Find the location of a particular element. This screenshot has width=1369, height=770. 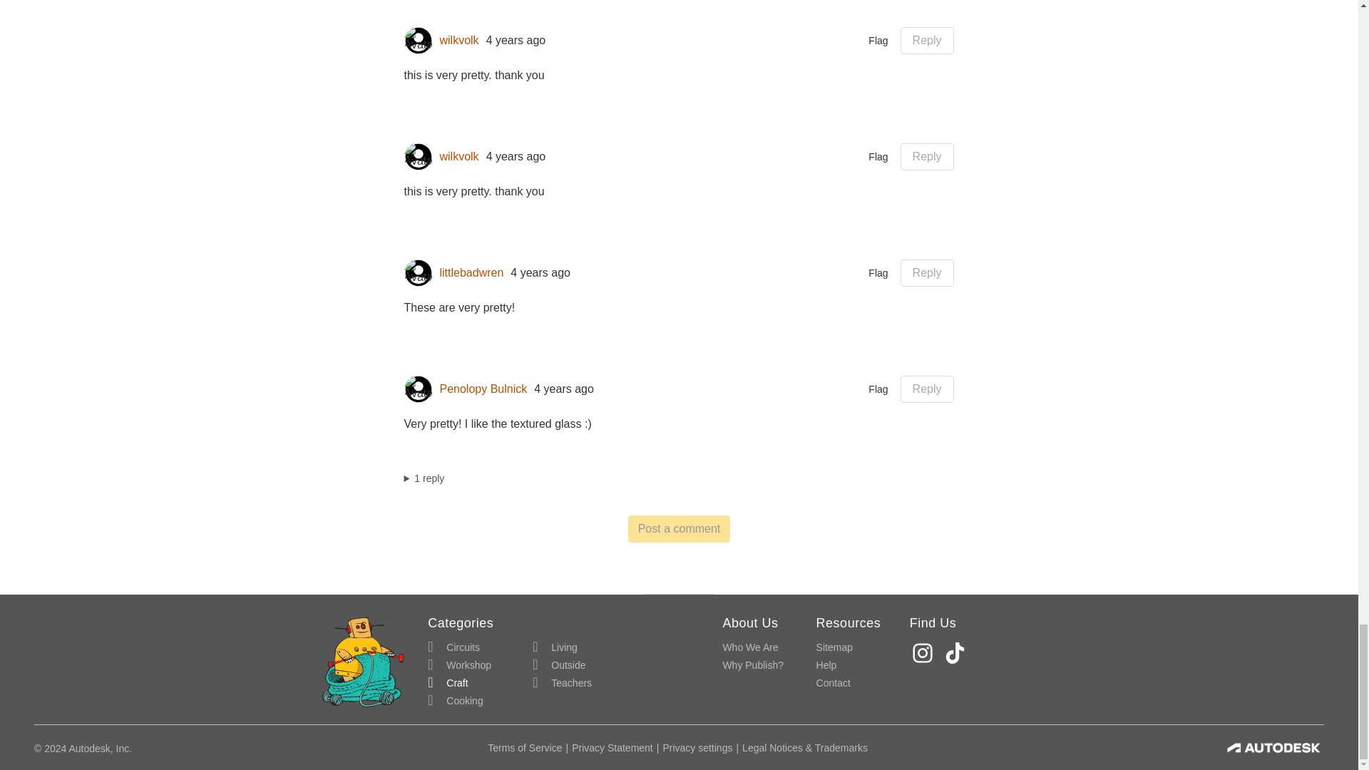

TikTok is located at coordinates (957, 653).